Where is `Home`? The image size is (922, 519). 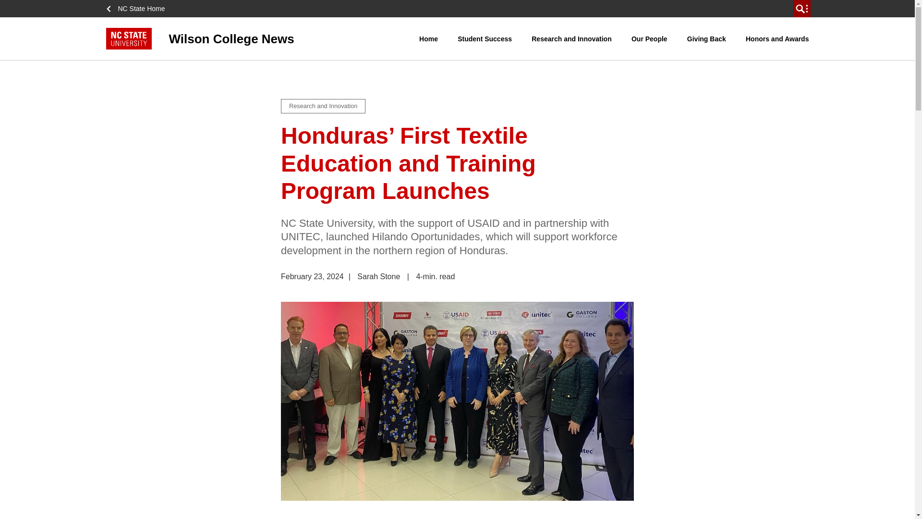 Home is located at coordinates (428, 38).